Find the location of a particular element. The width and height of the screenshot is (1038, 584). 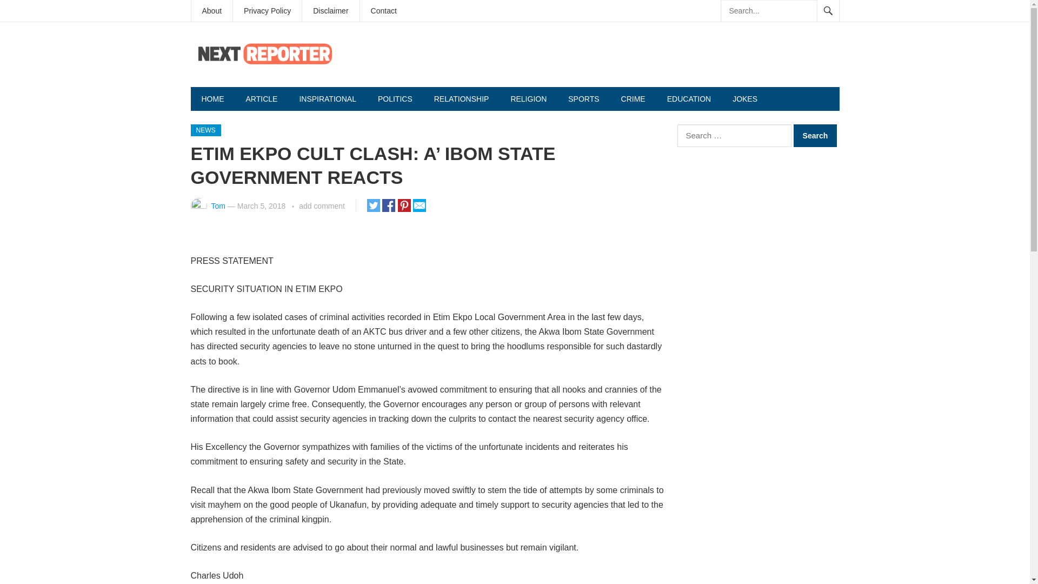

Contact is located at coordinates (384, 11).